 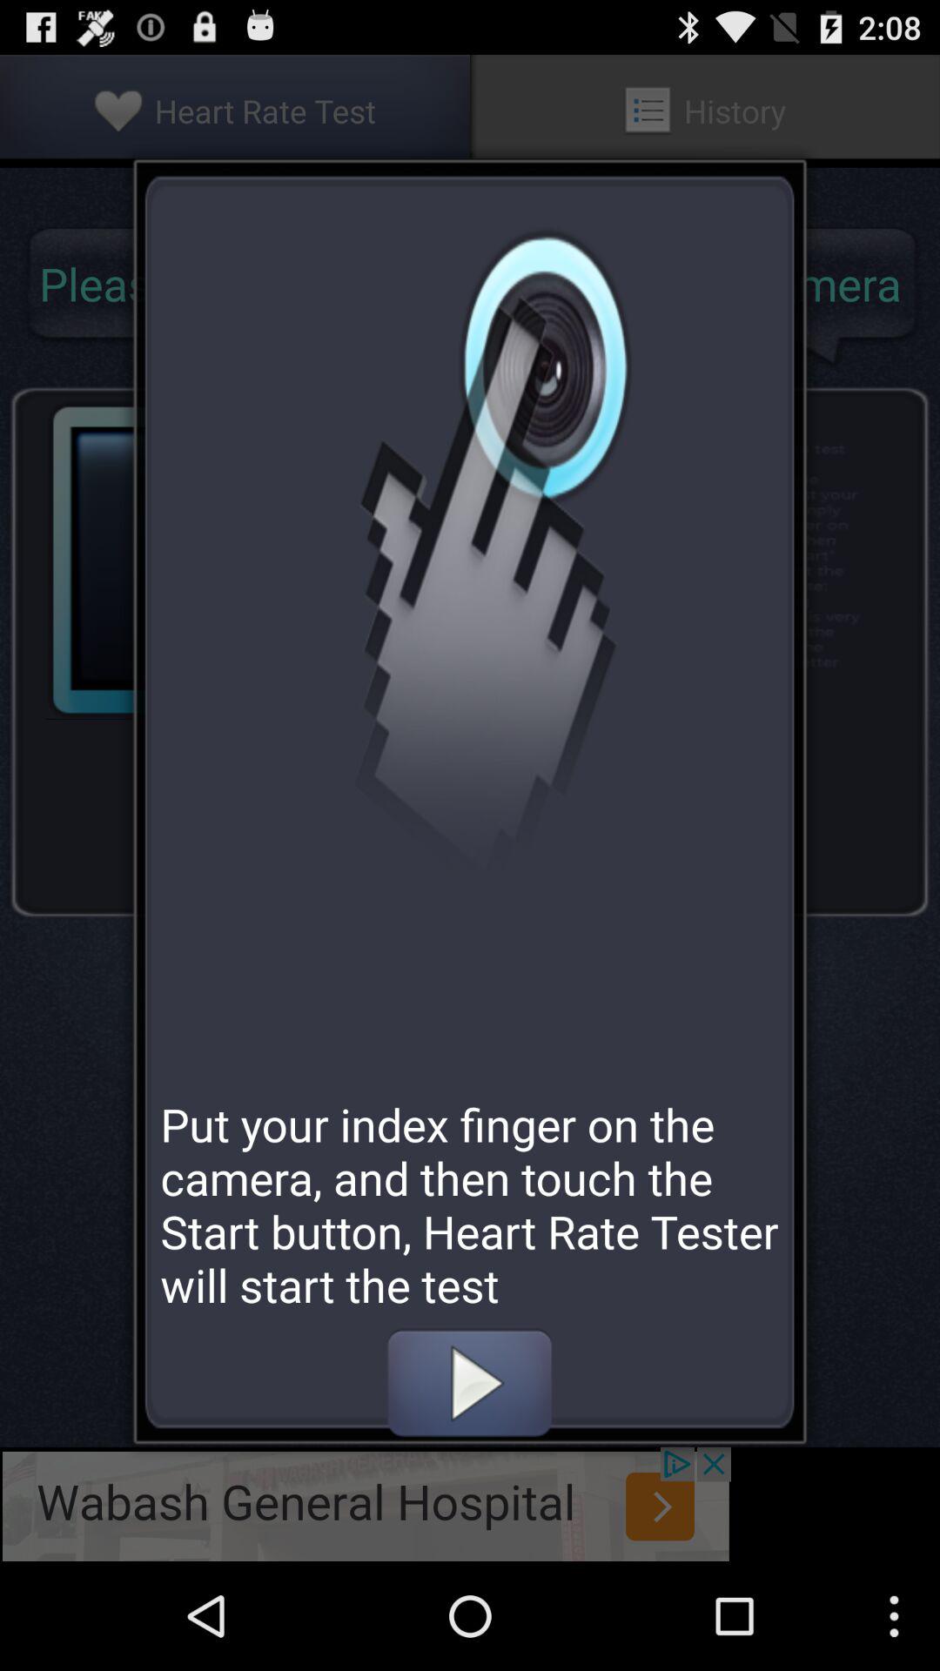 I want to click on play, so click(x=469, y=1383).